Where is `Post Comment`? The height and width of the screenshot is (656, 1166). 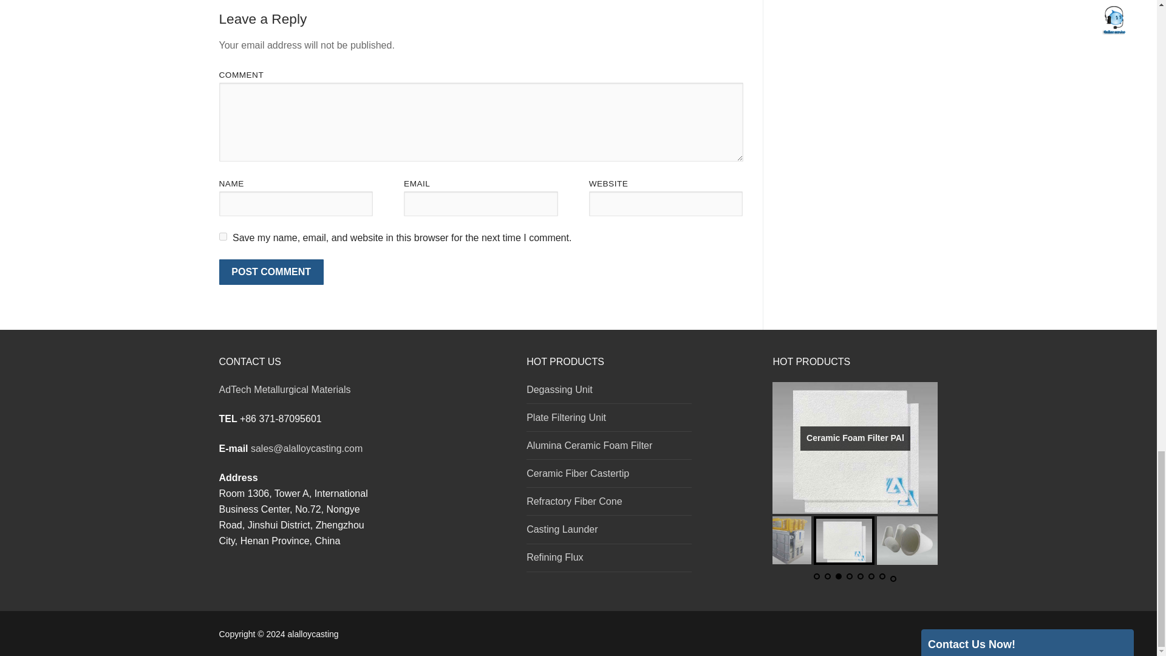
Post Comment is located at coordinates (271, 272).